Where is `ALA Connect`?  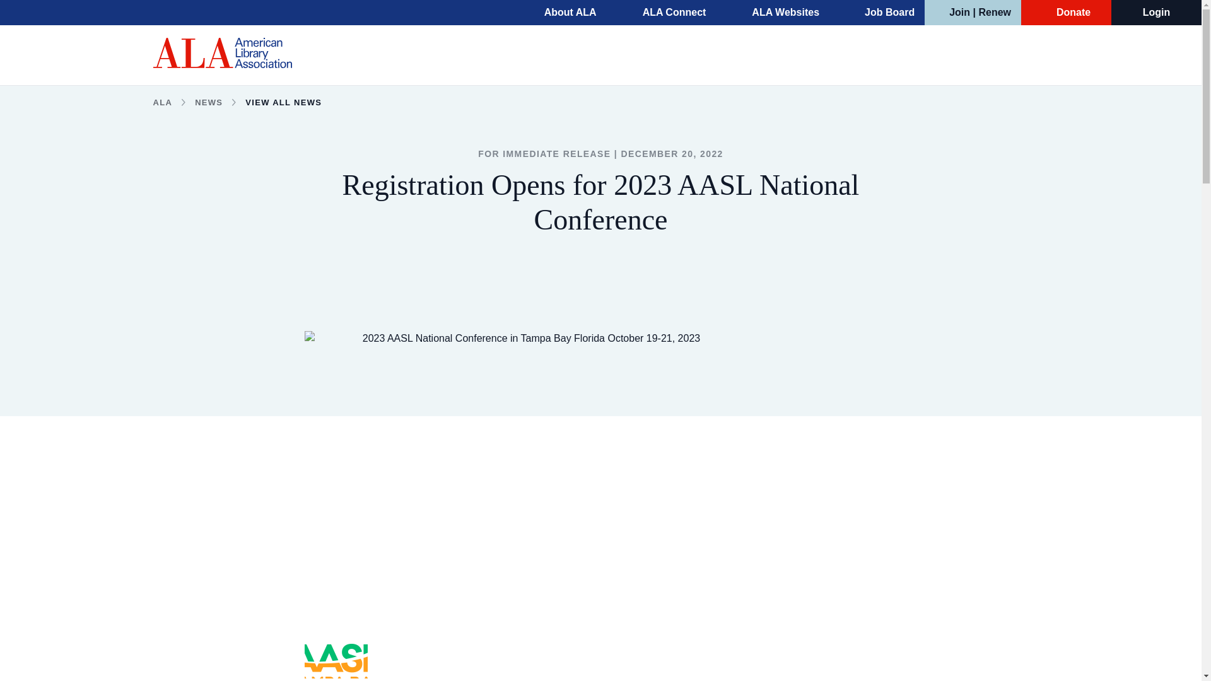
ALA Connect is located at coordinates (666, 13).